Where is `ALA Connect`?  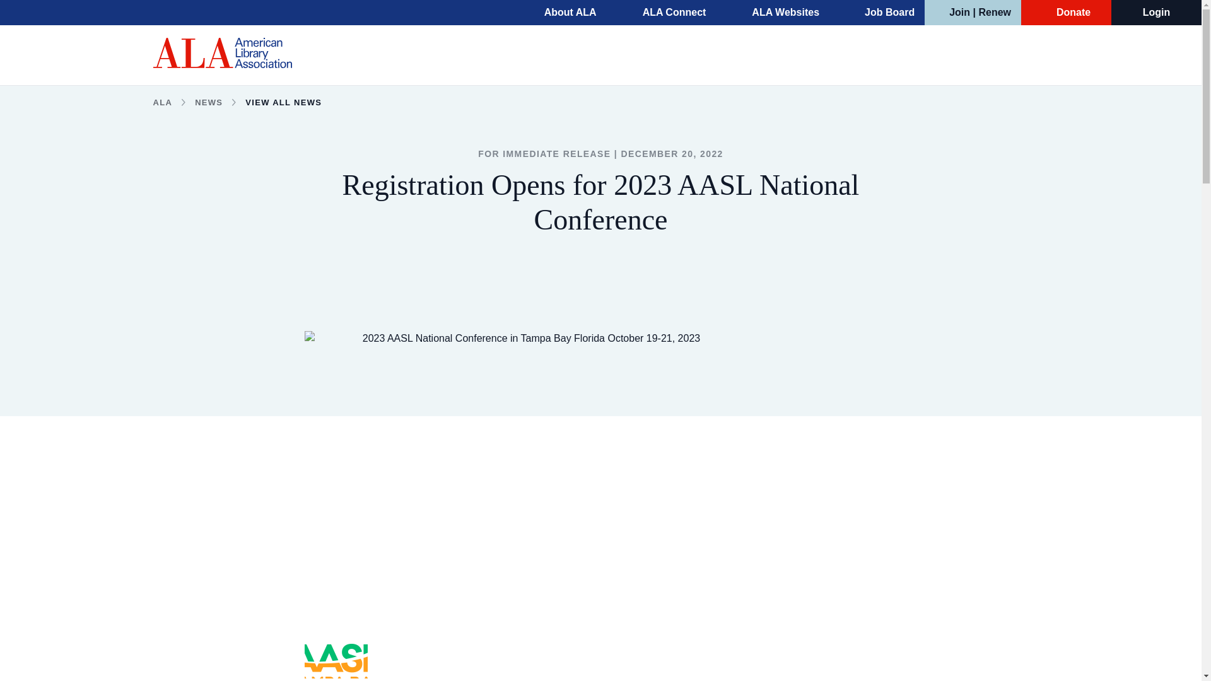
ALA Connect is located at coordinates (666, 13).